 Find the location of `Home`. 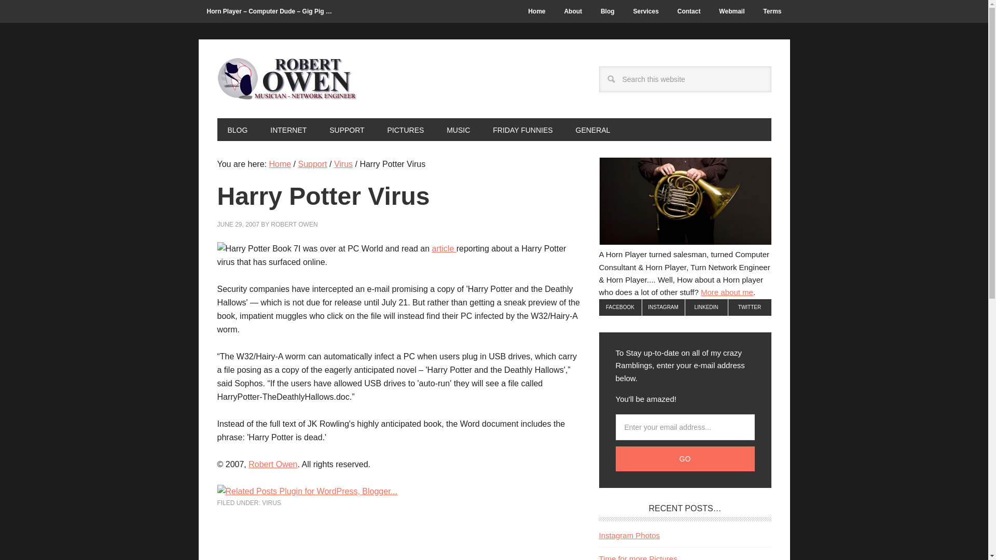

Home is located at coordinates (536, 11).